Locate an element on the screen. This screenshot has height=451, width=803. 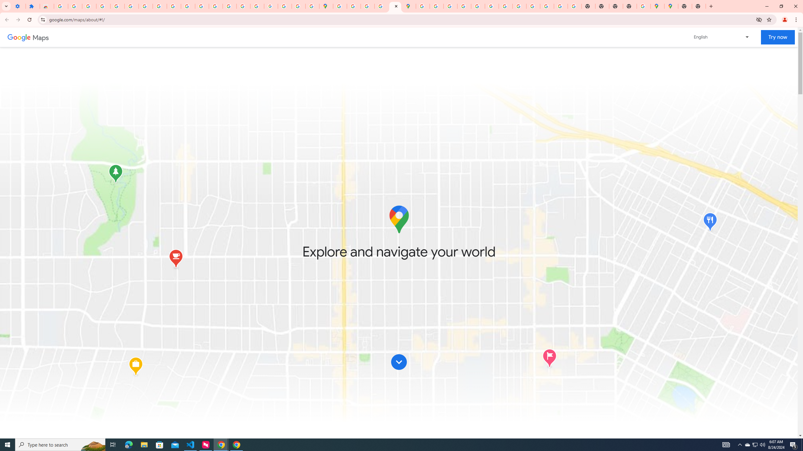
Google Maps is located at coordinates (657, 6).